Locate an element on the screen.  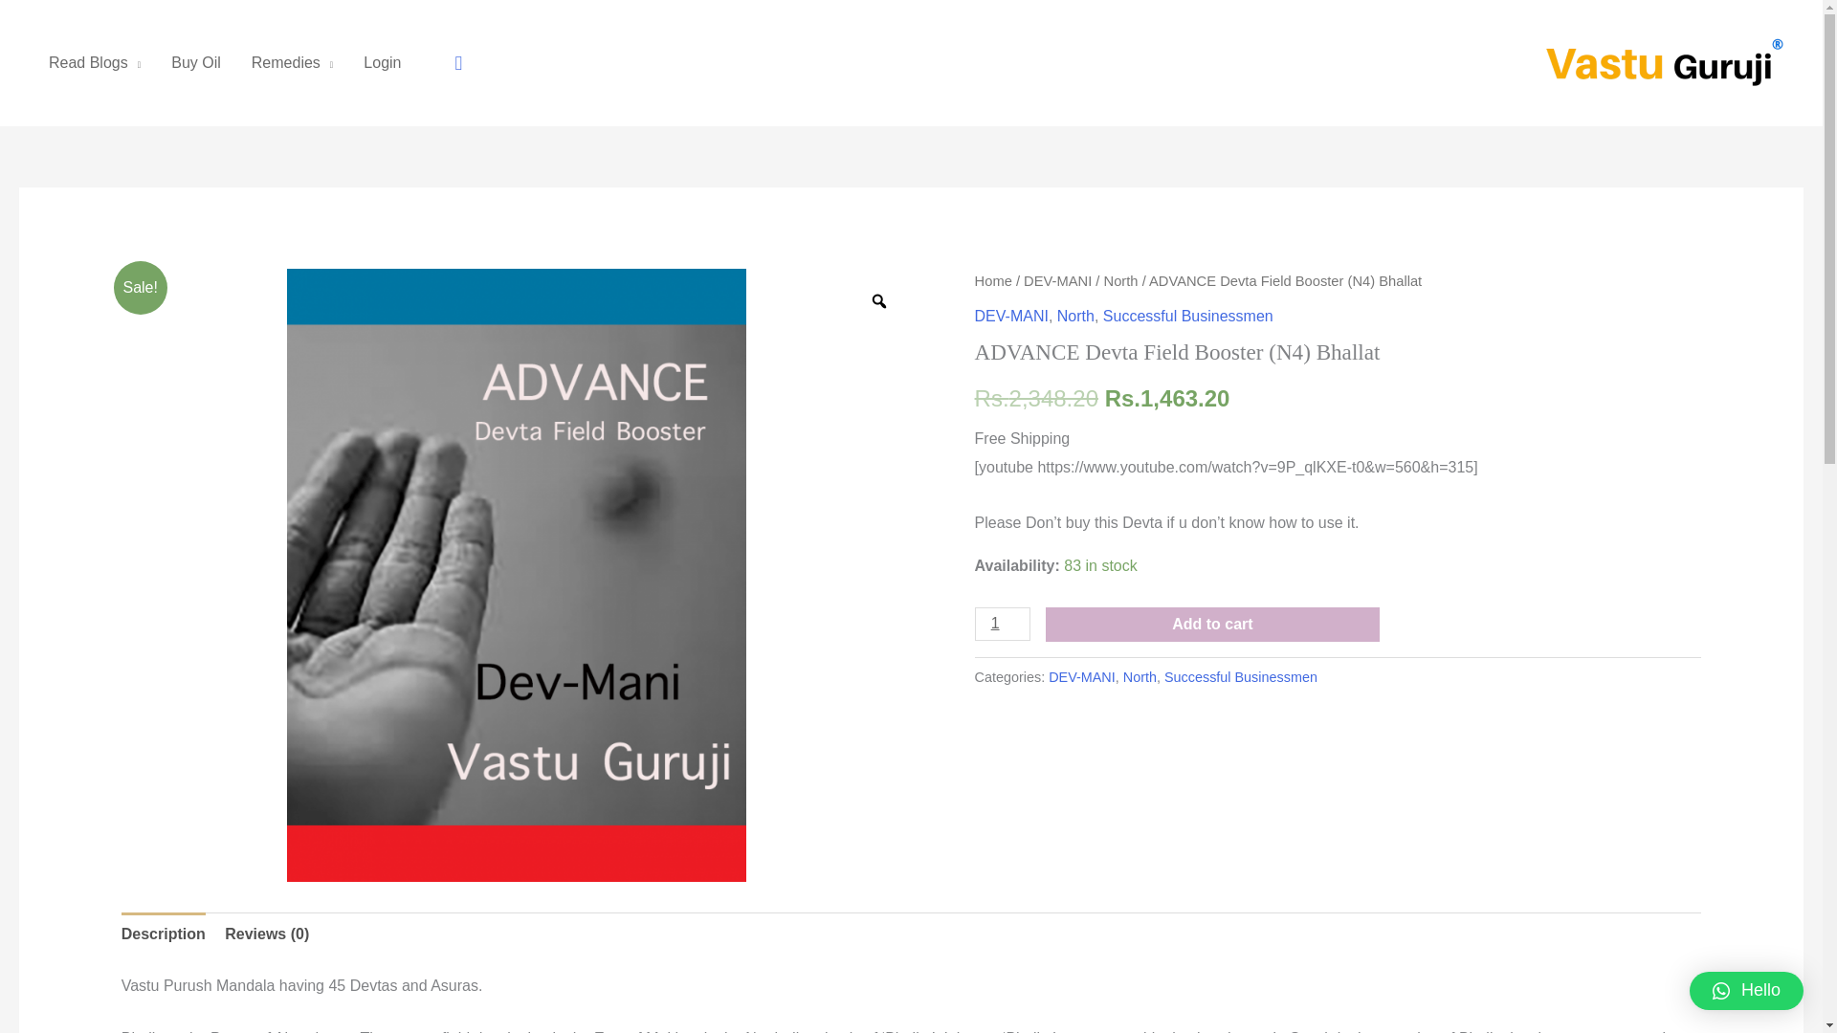
North is located at coordinates (1075, 316).